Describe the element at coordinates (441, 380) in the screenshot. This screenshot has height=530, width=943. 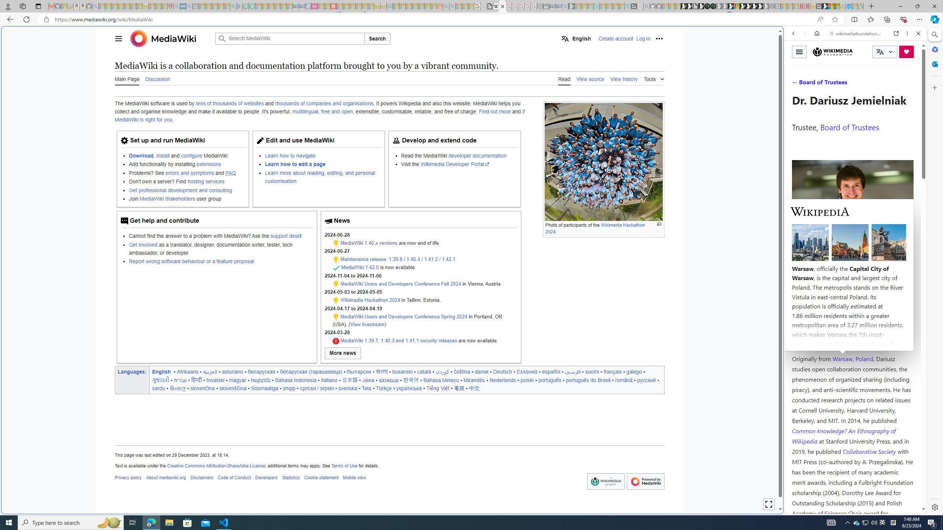
I see `Bahasa Melayu` at that location.